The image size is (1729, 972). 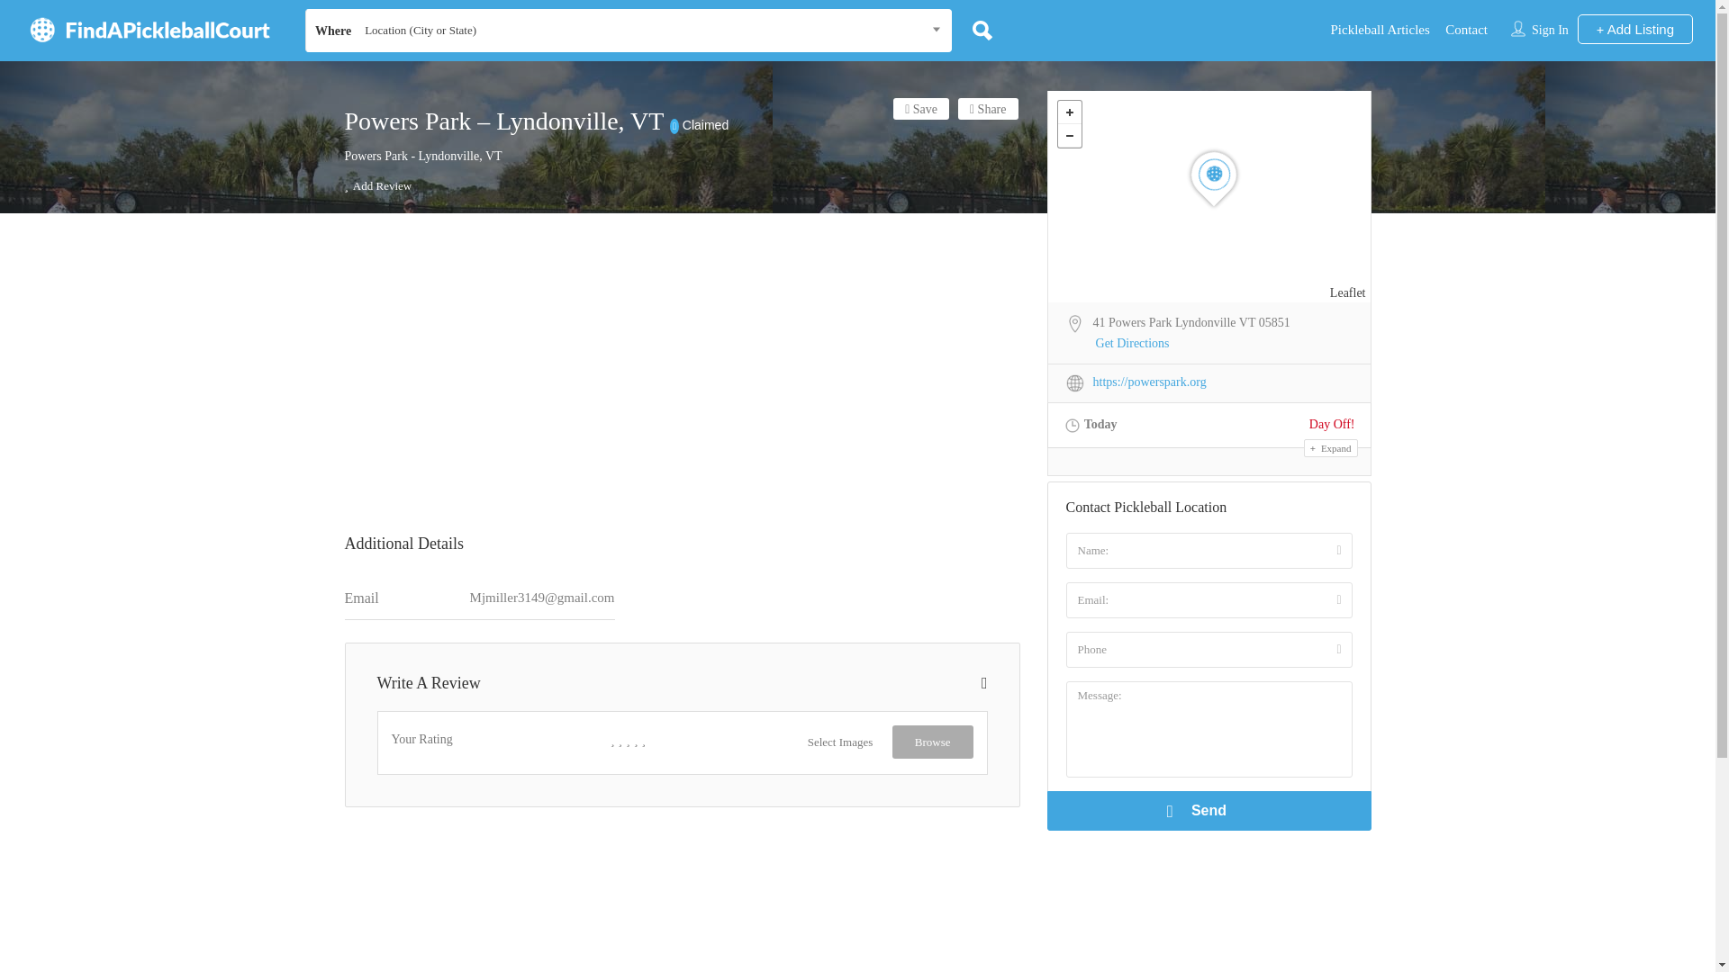 I want to click on Expand, so click(x=1330, y=448).